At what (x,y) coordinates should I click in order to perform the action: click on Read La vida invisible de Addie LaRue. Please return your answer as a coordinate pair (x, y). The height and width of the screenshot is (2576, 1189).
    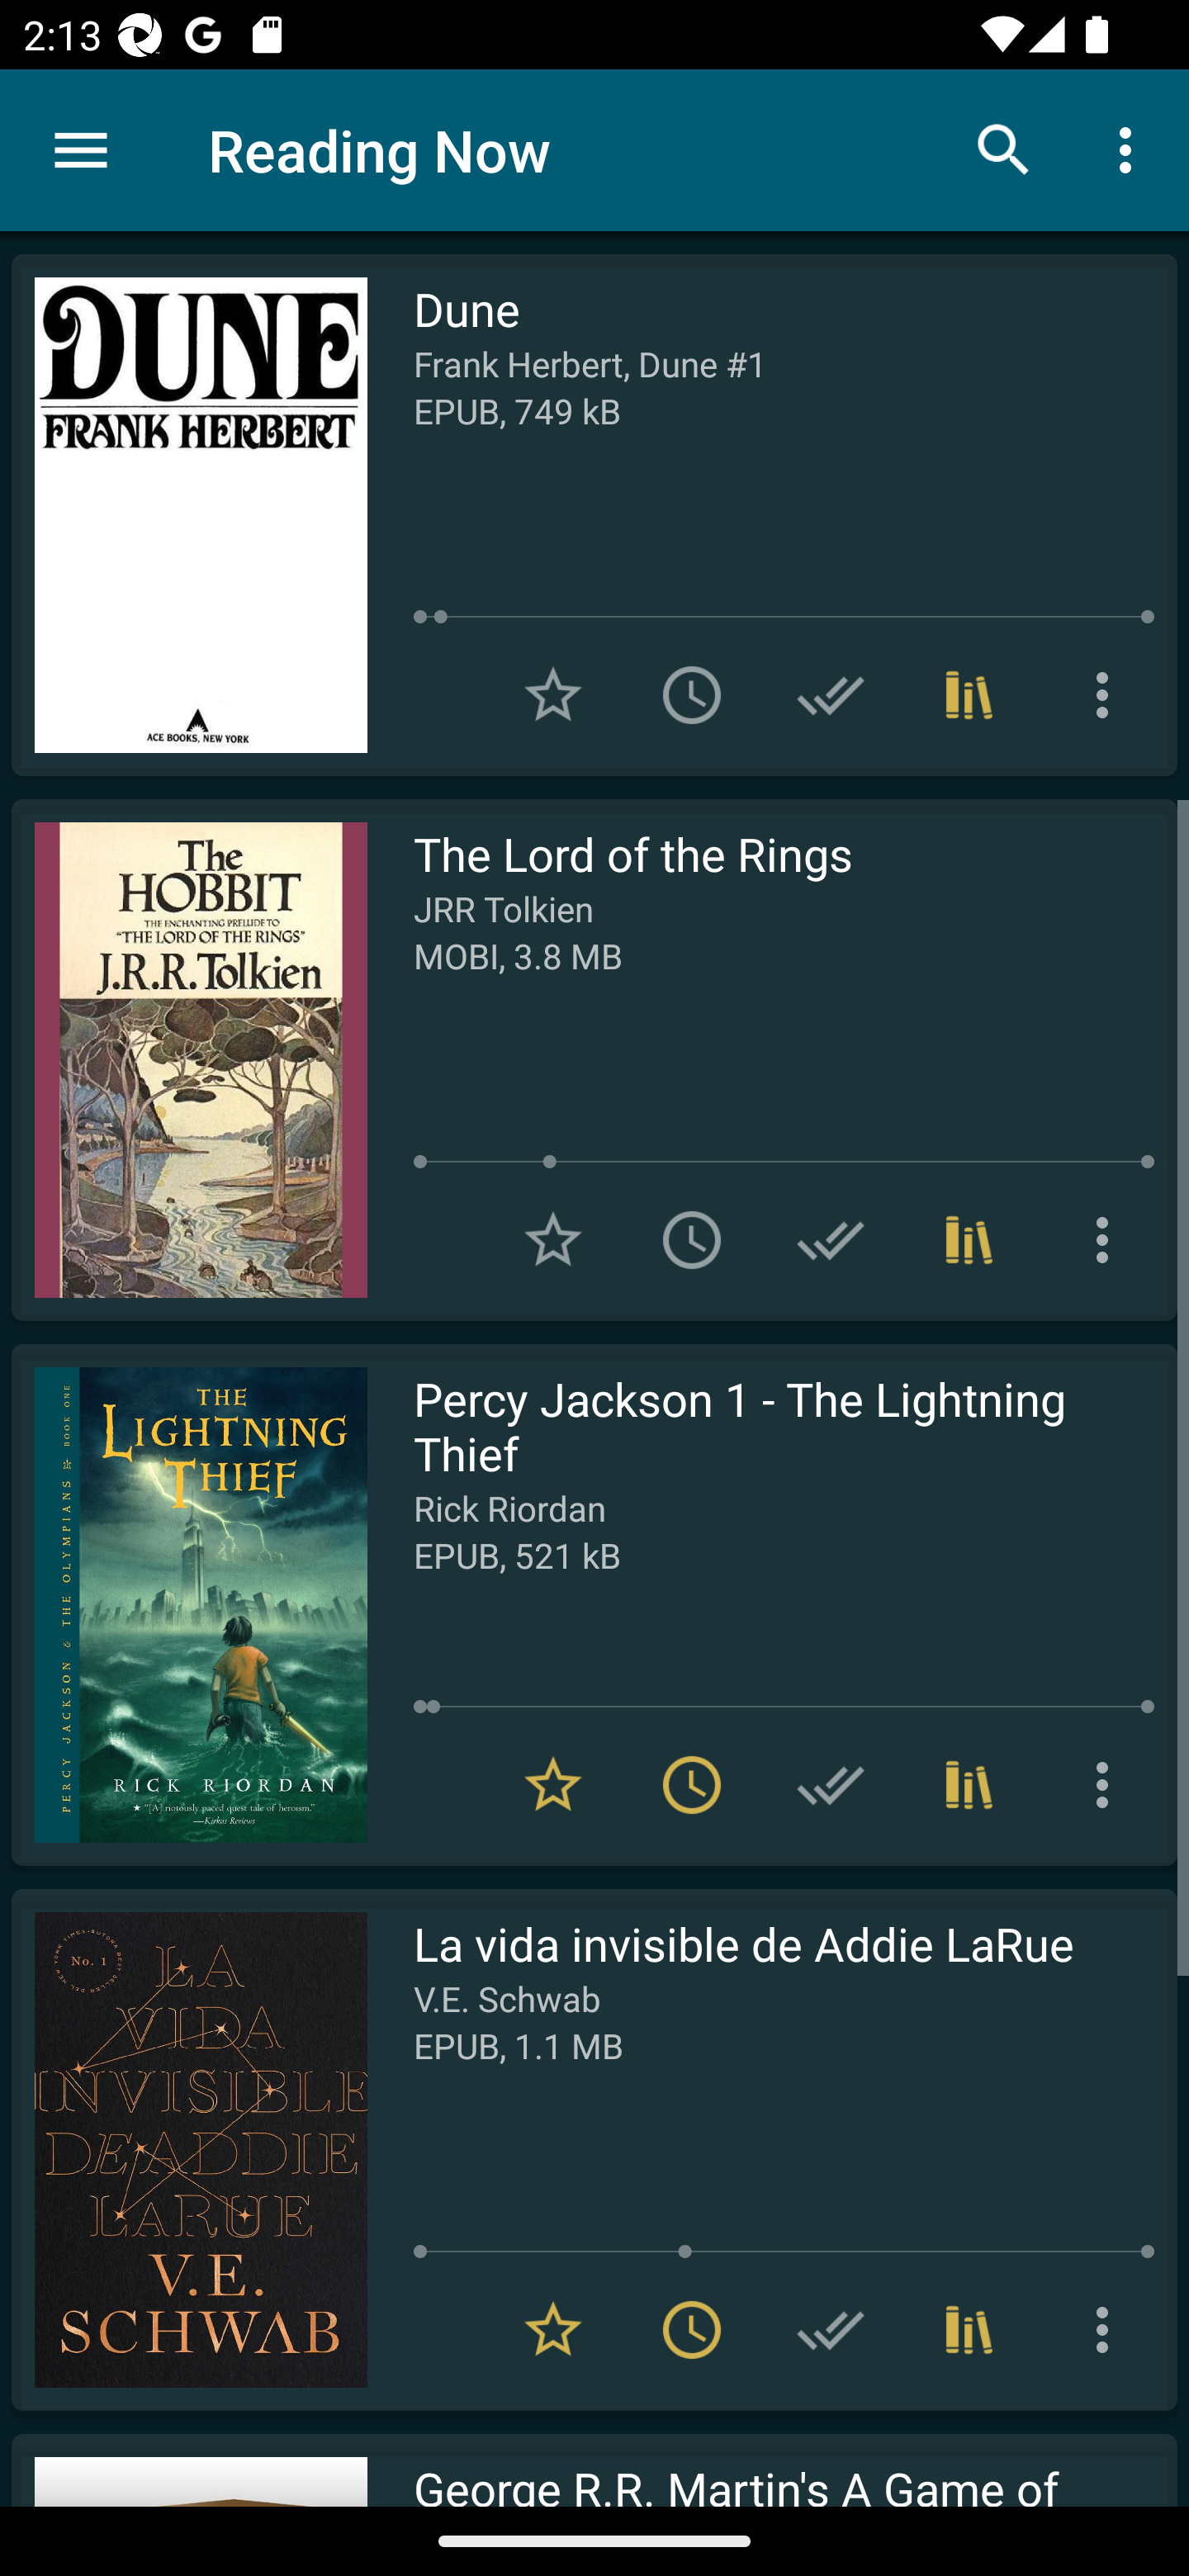
    Looking at the image, I should click on (189, 2149).